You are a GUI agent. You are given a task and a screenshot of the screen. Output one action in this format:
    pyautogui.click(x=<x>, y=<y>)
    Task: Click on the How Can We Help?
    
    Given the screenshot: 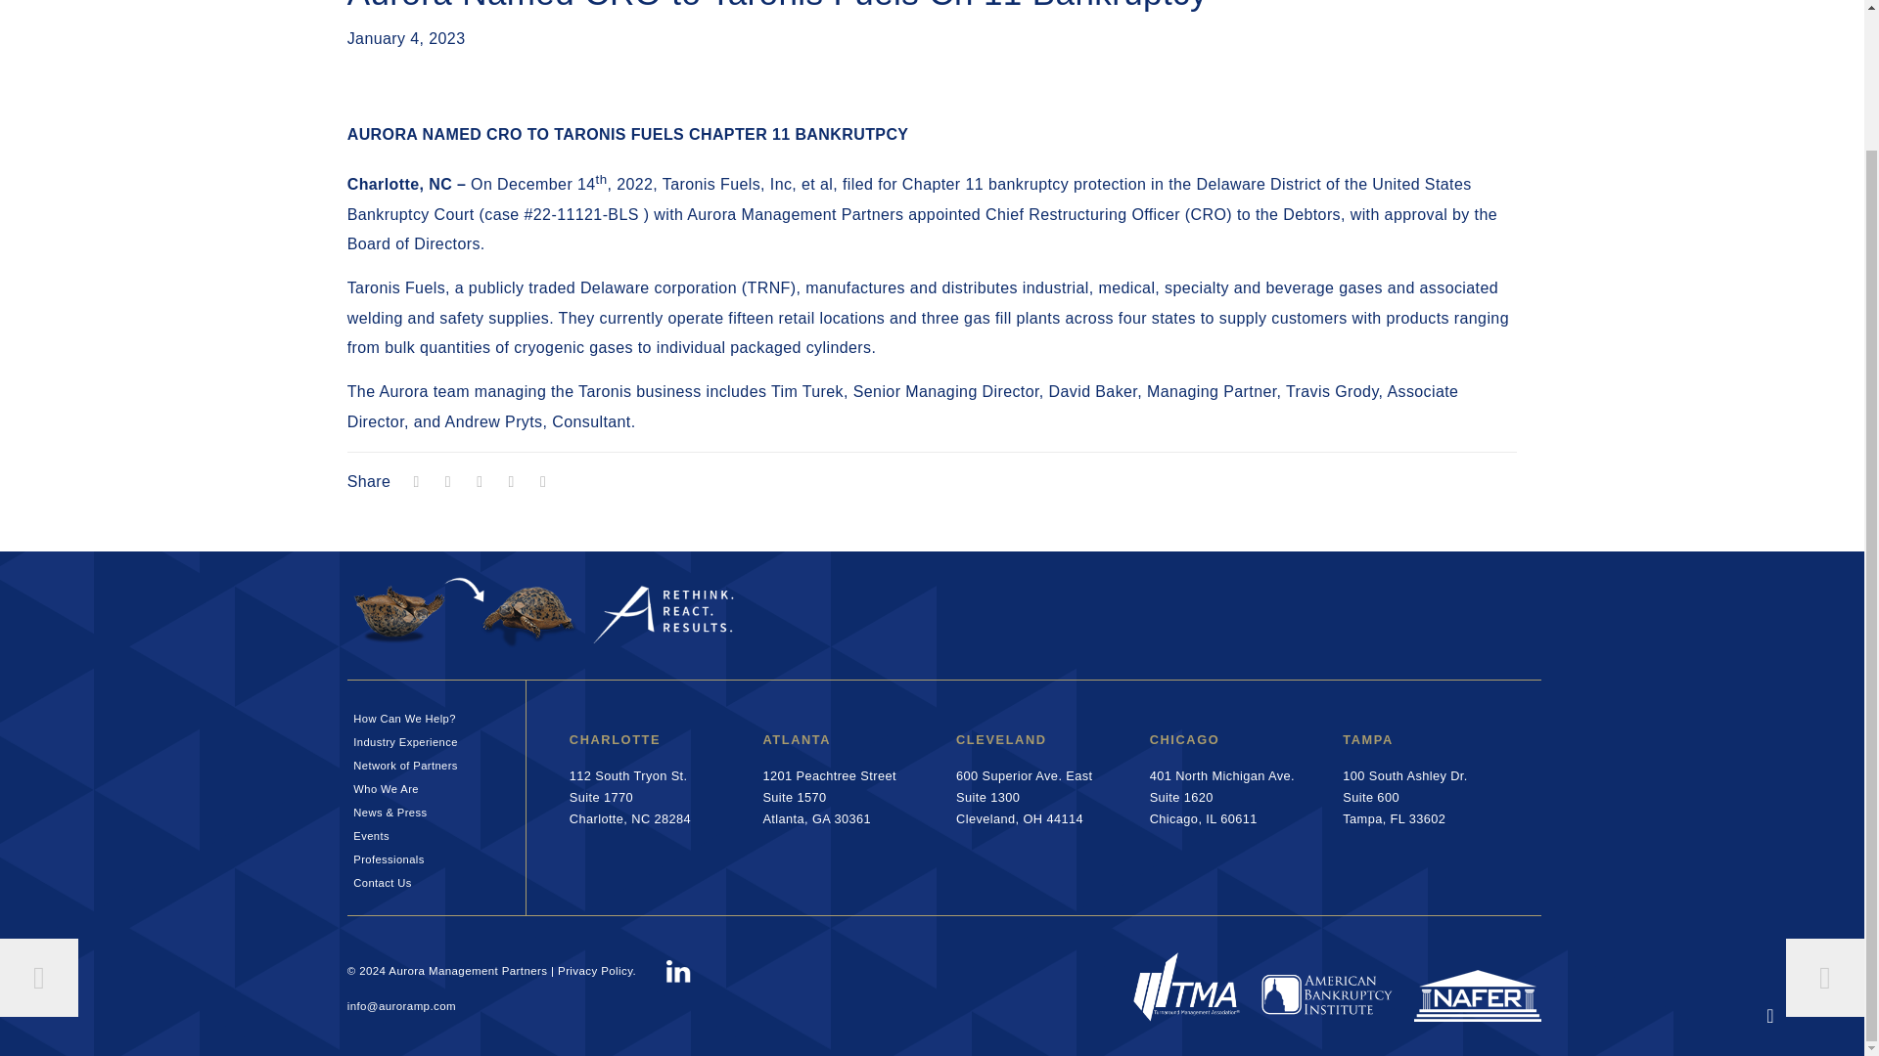 What is the action you would take?
    pyautogui.click(x=630, y=797)
    